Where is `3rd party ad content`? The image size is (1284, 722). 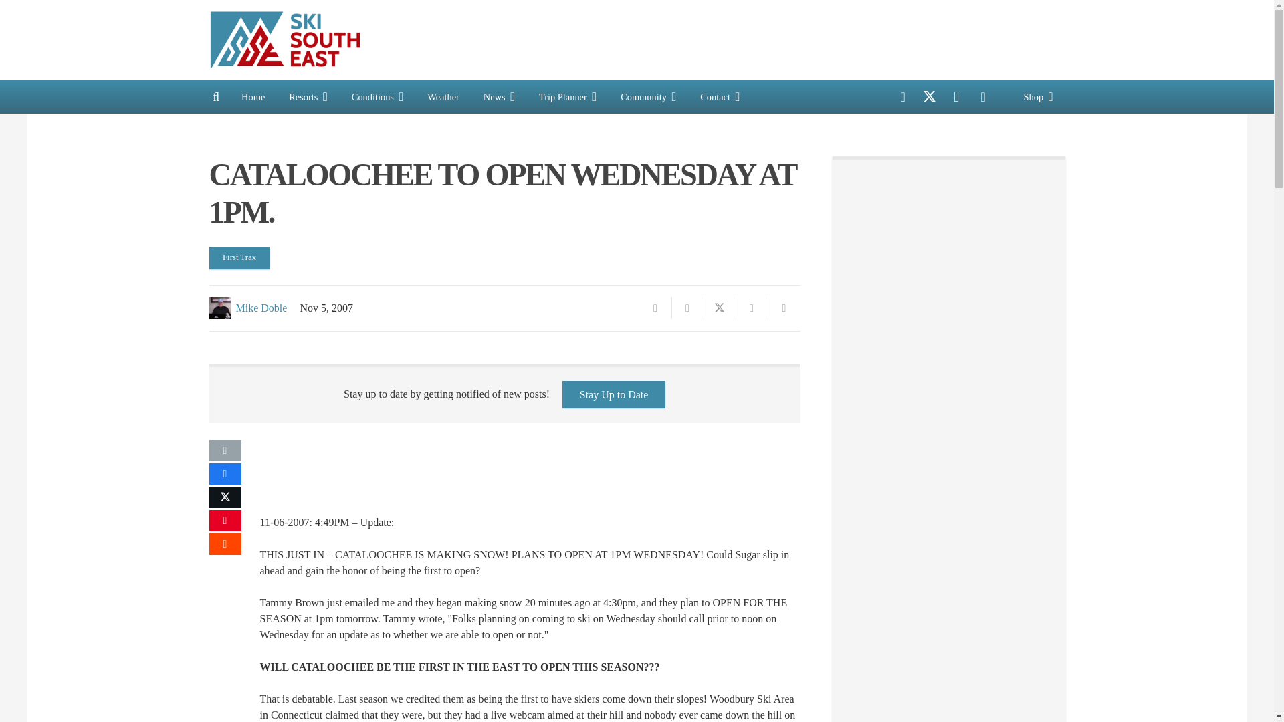
3rd party ad content is located at coordinates (822, 40).